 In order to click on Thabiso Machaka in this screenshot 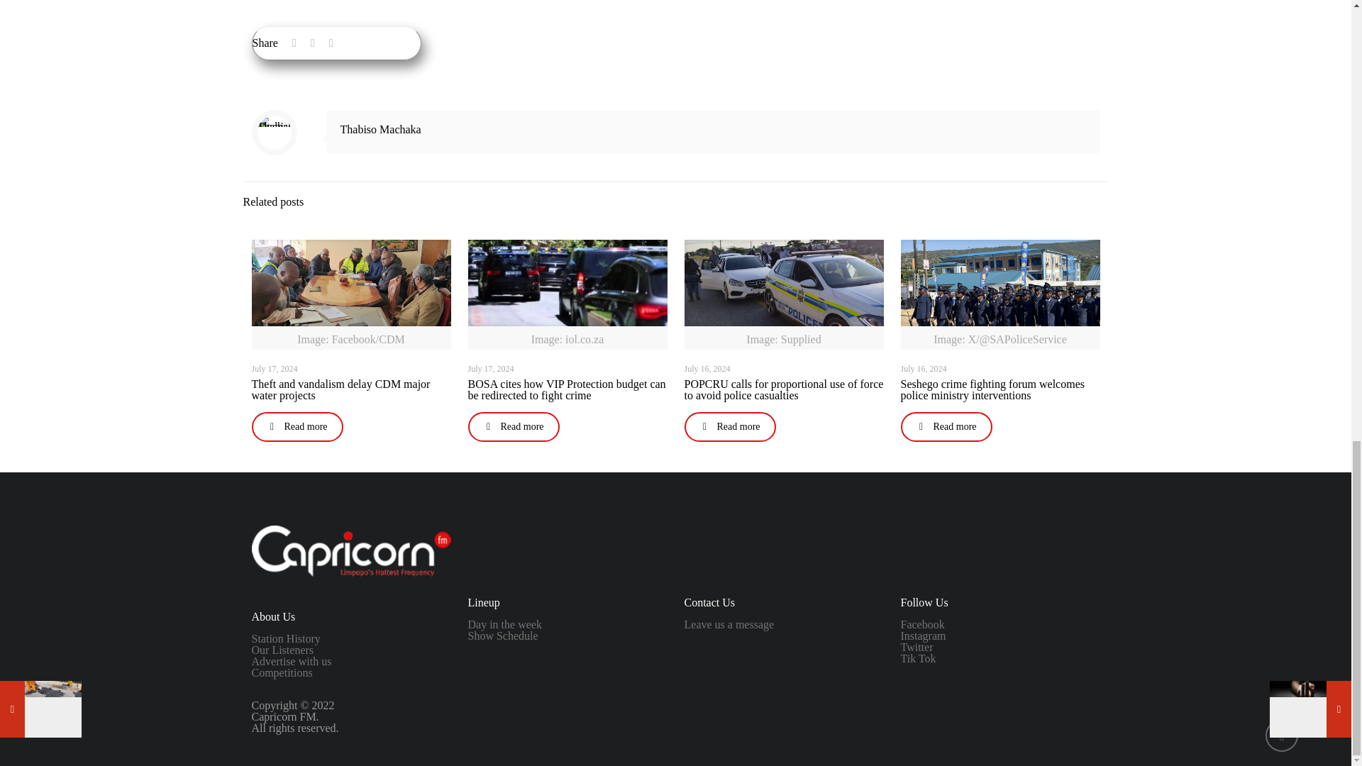, I will do `click(380, 129)`.